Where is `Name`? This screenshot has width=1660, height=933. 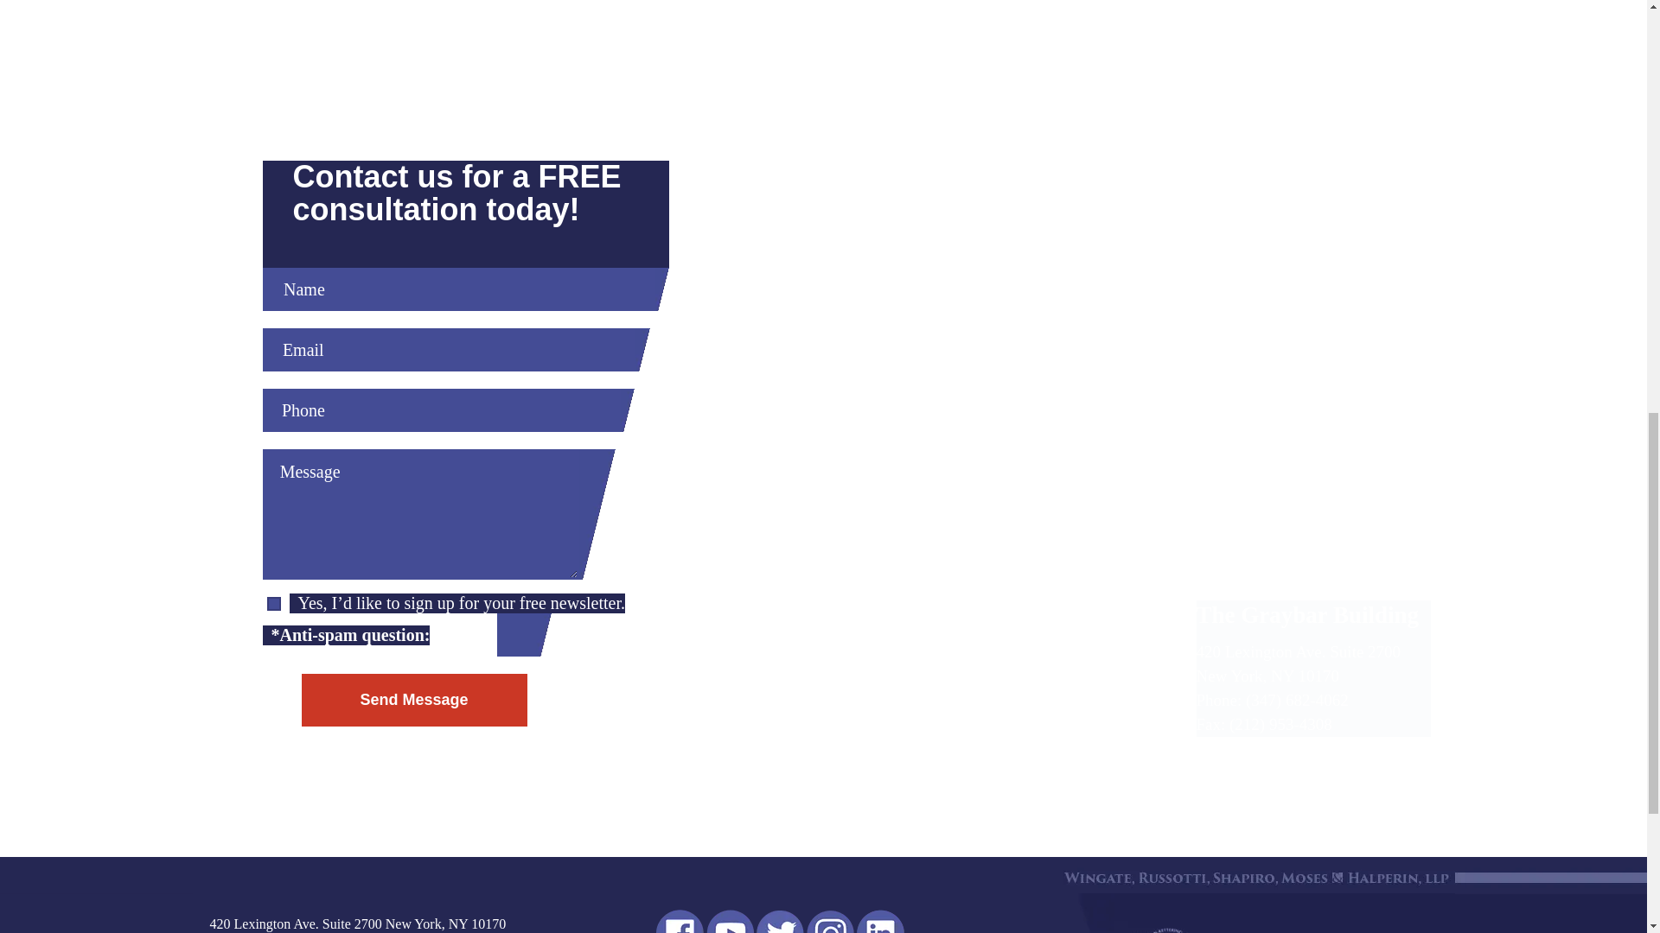 Name is located at coordinates (458, 289).